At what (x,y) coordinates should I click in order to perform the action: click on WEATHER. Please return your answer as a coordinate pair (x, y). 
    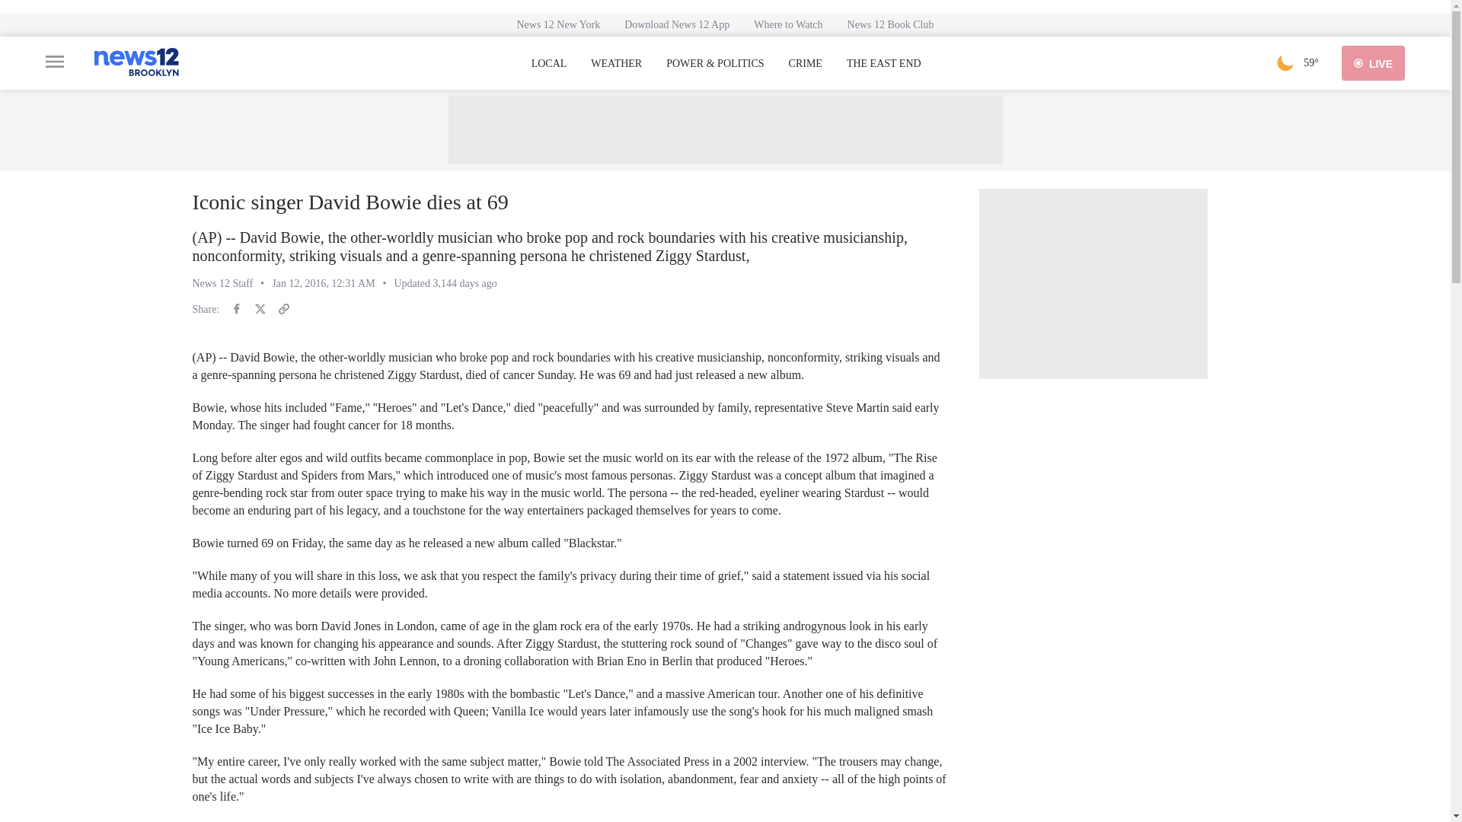
    Looking at the image, I should click on (615, 63).